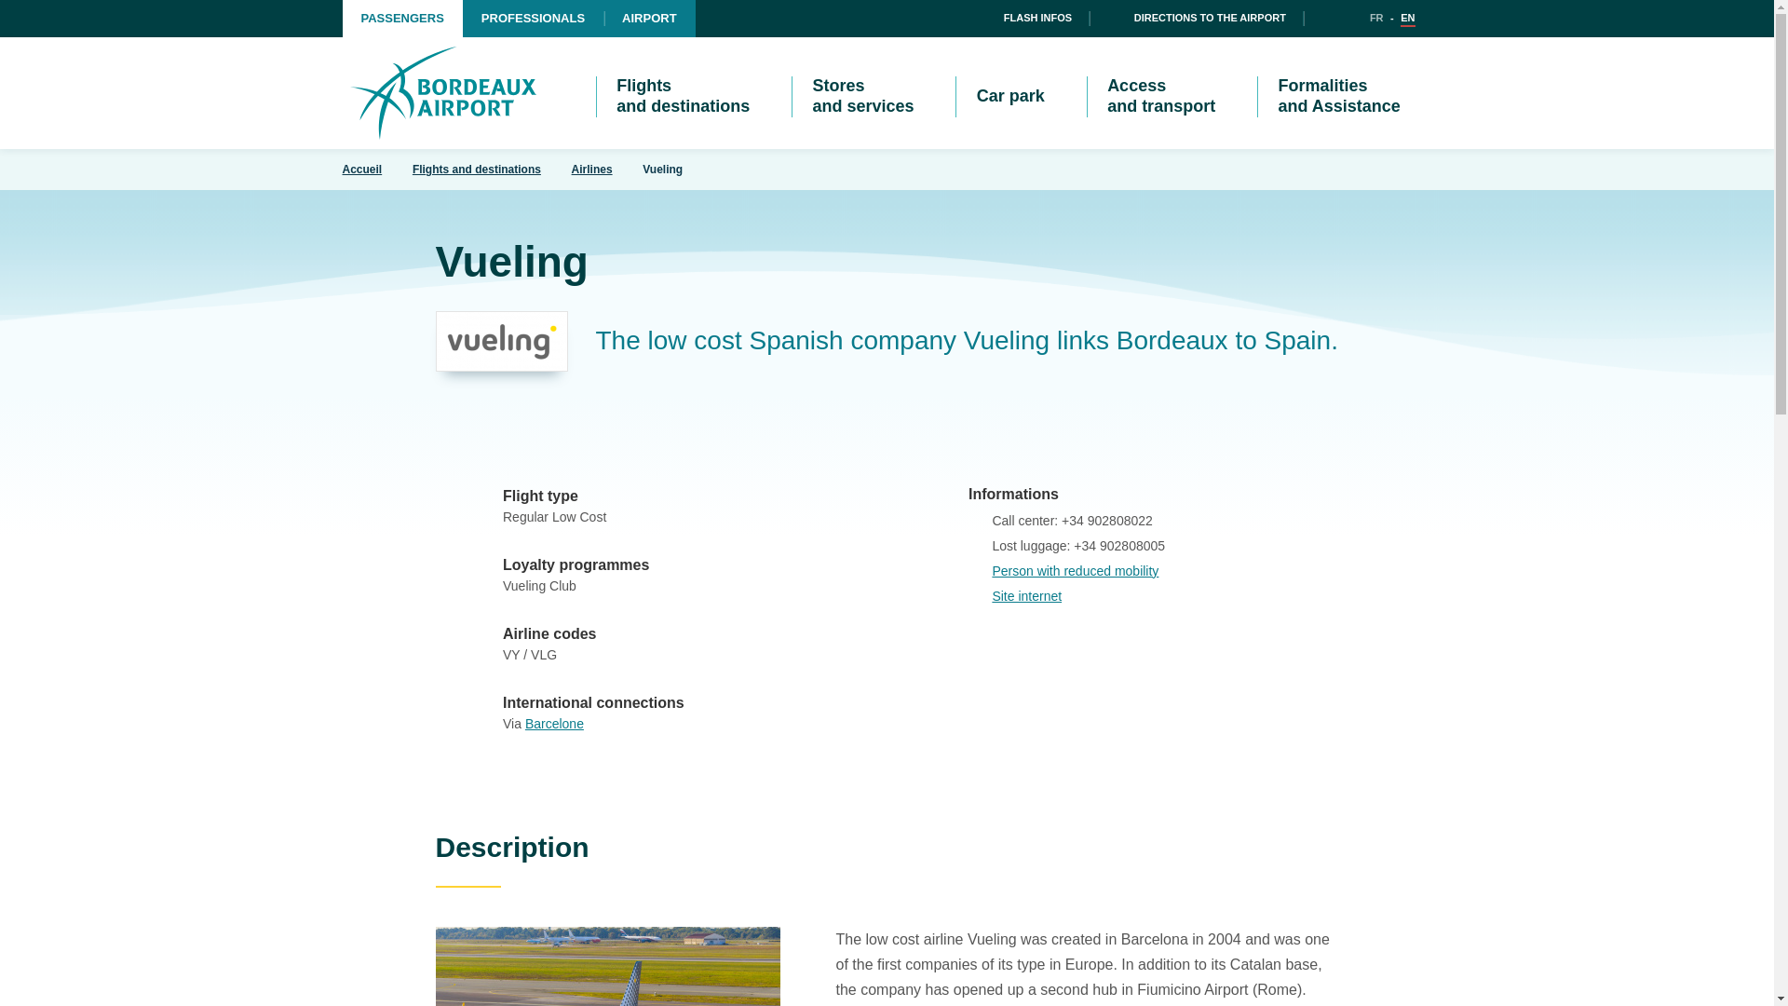 This screenshot has width=1788, height=1006. What do you see at coordinates (443, 92) in the screenshot?
I see `Accueil` at bounding box center [443, 92].